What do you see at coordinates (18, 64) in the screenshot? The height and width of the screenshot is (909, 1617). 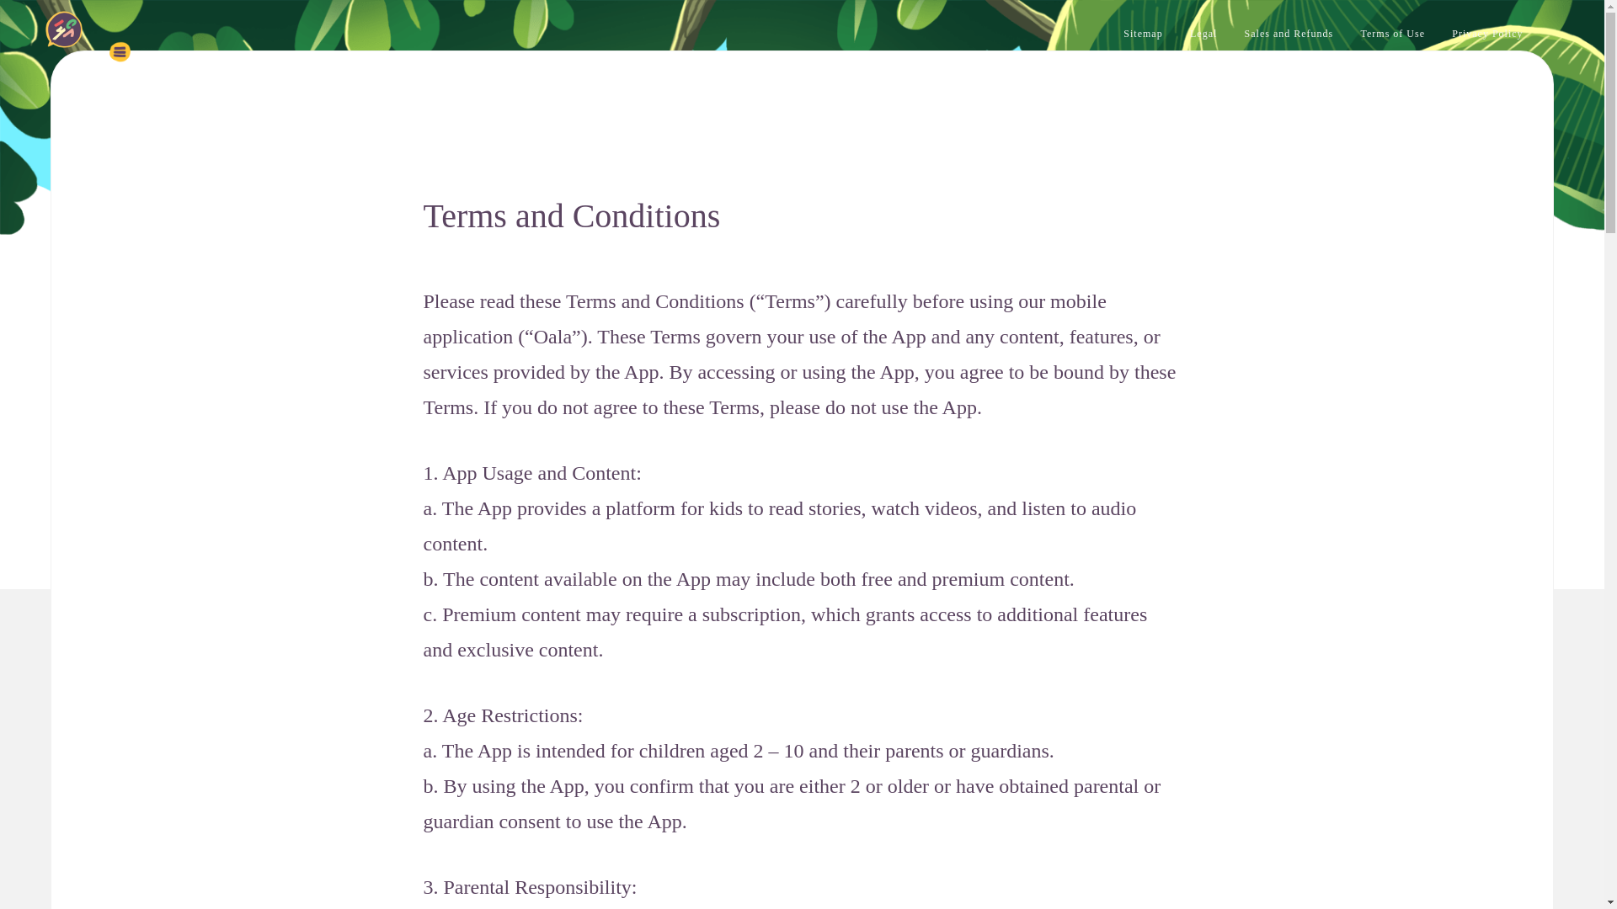 I see `Oala` at bounding box center [18, 64].